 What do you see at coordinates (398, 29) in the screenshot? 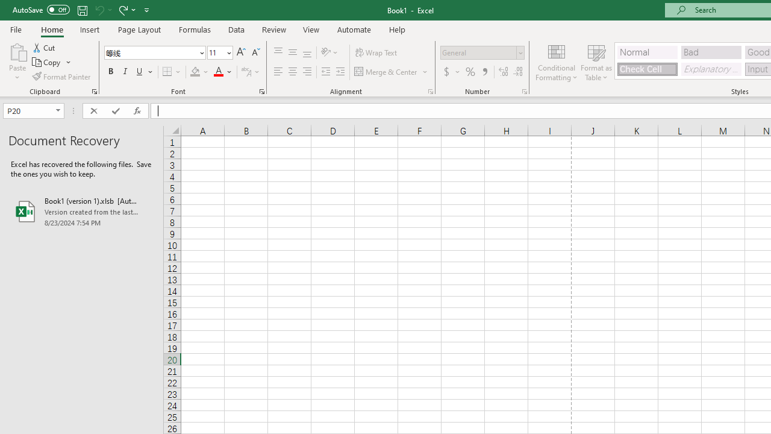
I see `Help` at bounding box center [398, 29].